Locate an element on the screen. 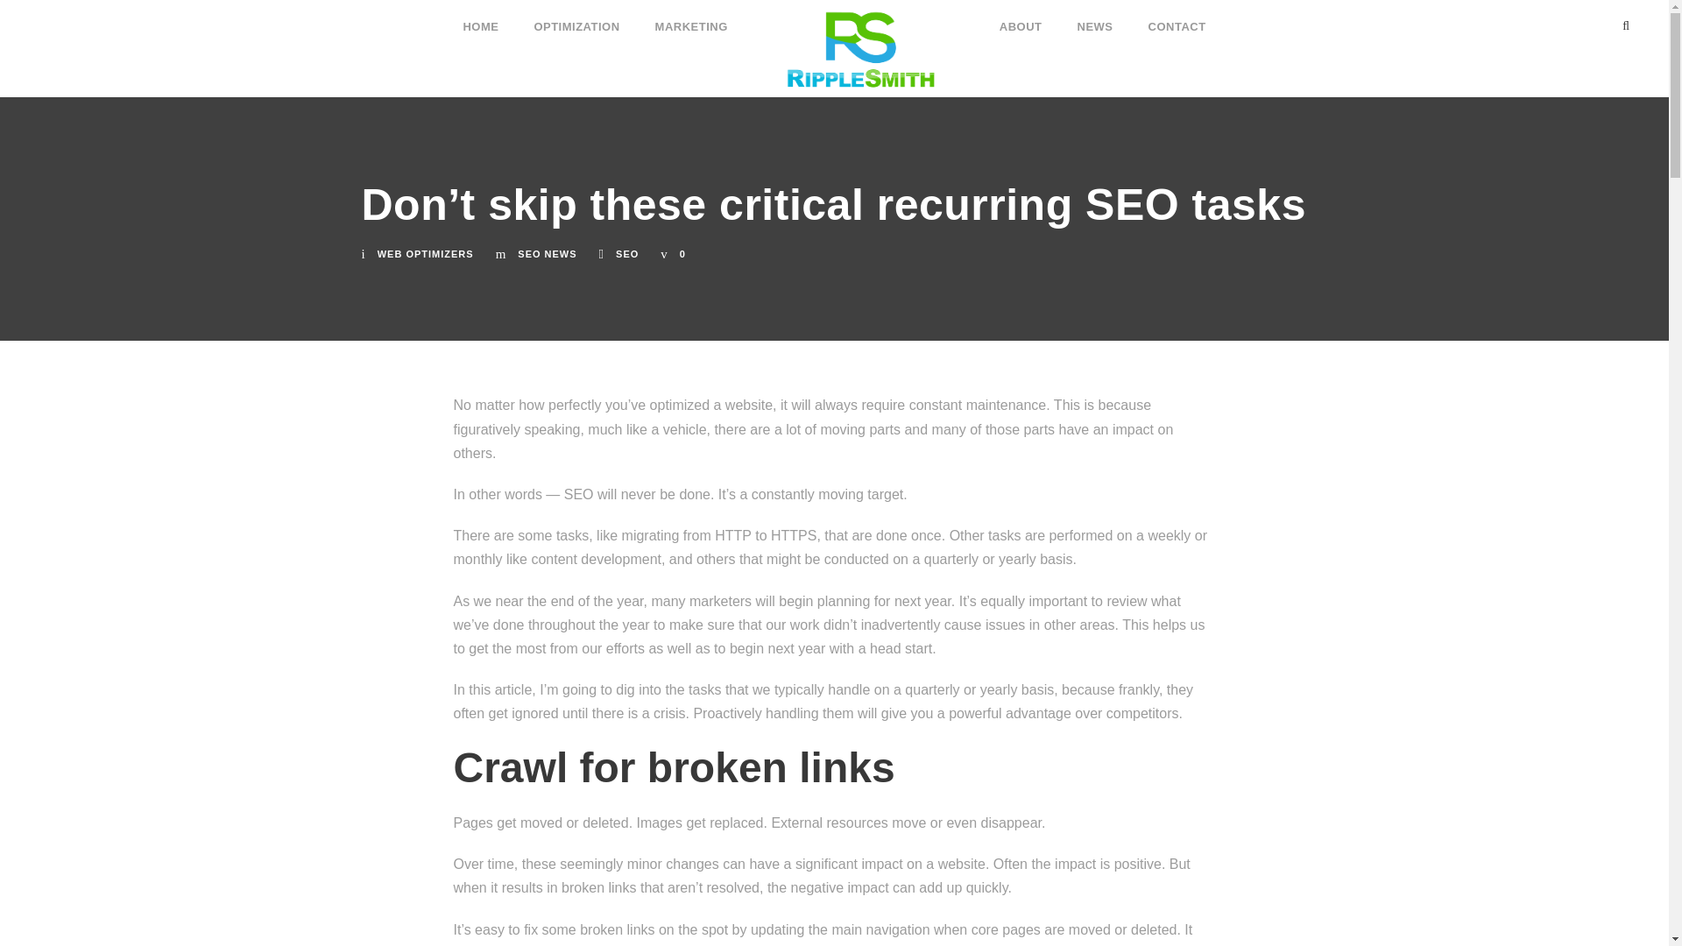 This screenshot has width=1682, height=946. RippleSmith Services is located at coordinates (864, 49).